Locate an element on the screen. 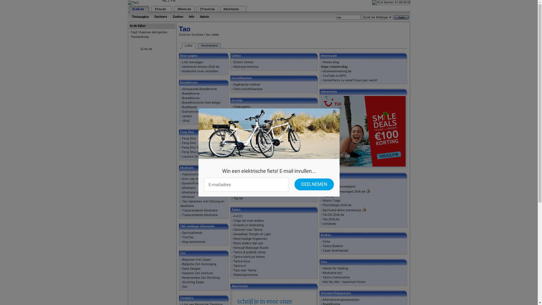 This screenshot has height=305, width=542. Haptonomie is located at coordinates (190, 174).